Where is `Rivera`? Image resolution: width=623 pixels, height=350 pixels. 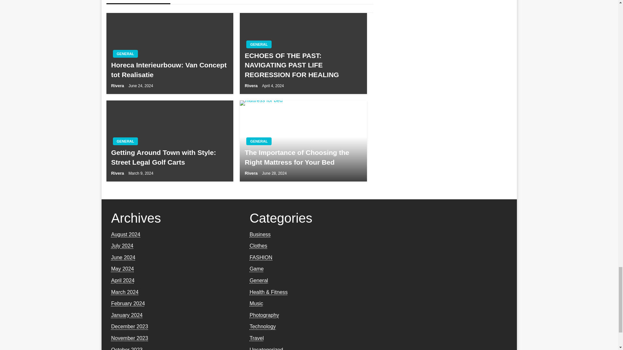 Rivera is located at coordinates (118, 86).